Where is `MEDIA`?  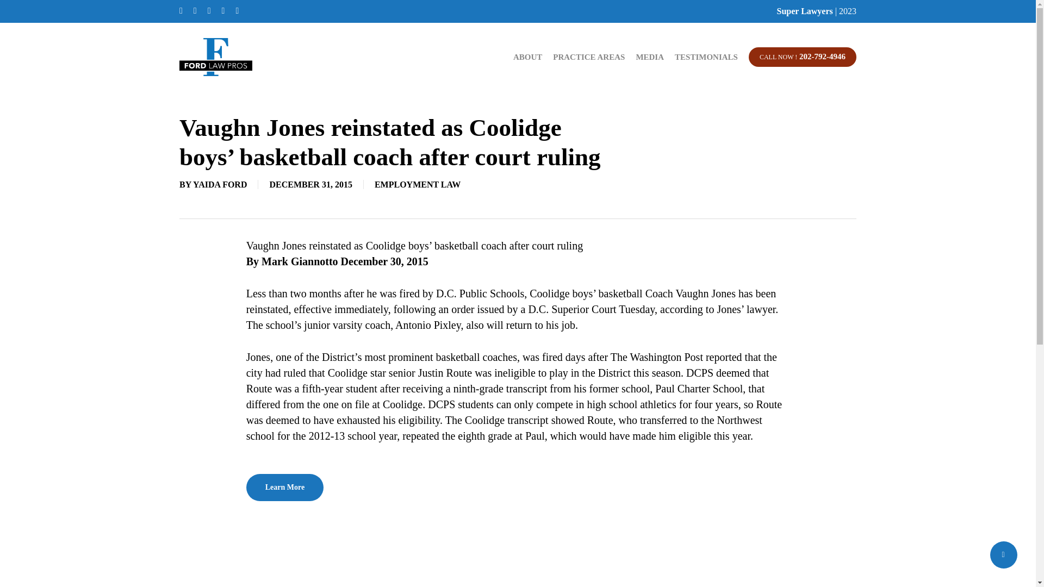 MEDIA is located at coordinates (649, 57).